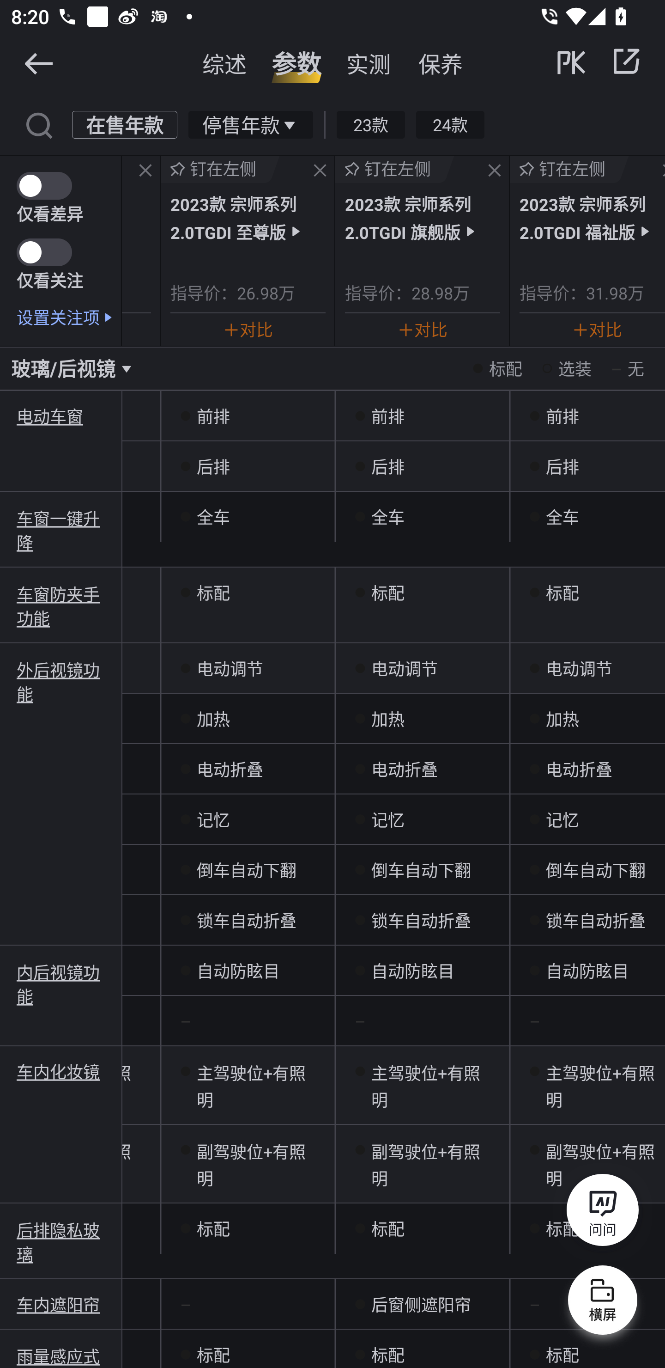 The image size is (665, 1368). What do you see at coordinates (248, 416) in the screenshot?
I see `前排` at bounding box center [248, 416].